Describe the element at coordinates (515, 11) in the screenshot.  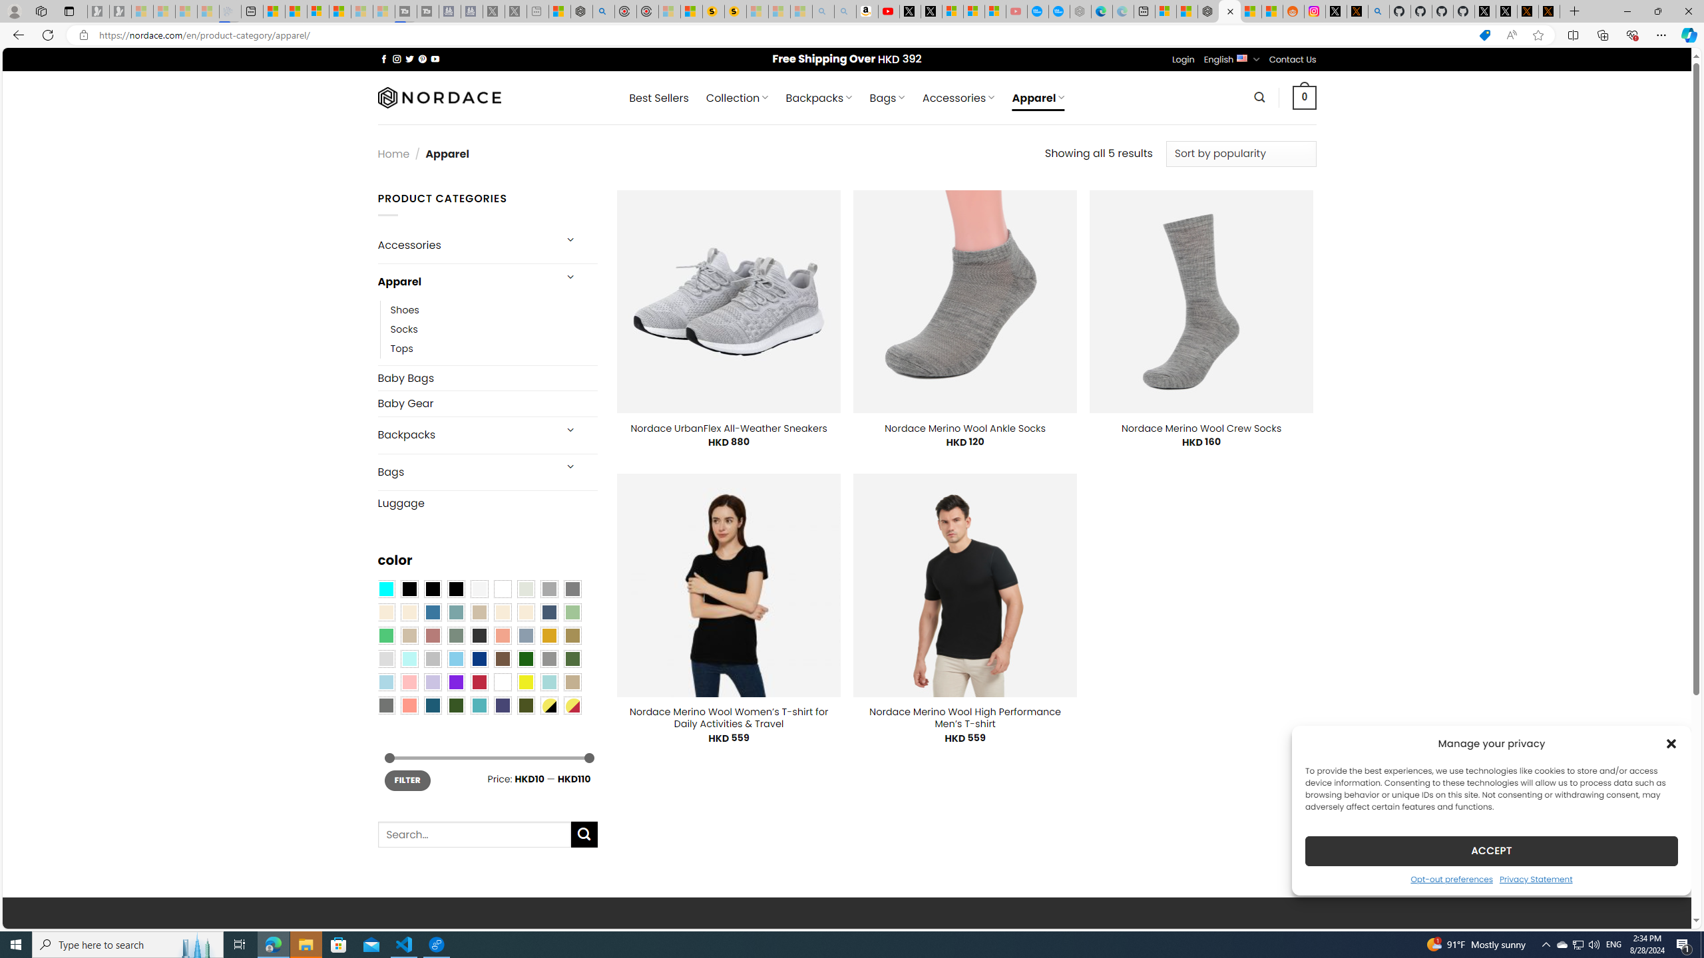
I see `X - Sleeping` at that location.